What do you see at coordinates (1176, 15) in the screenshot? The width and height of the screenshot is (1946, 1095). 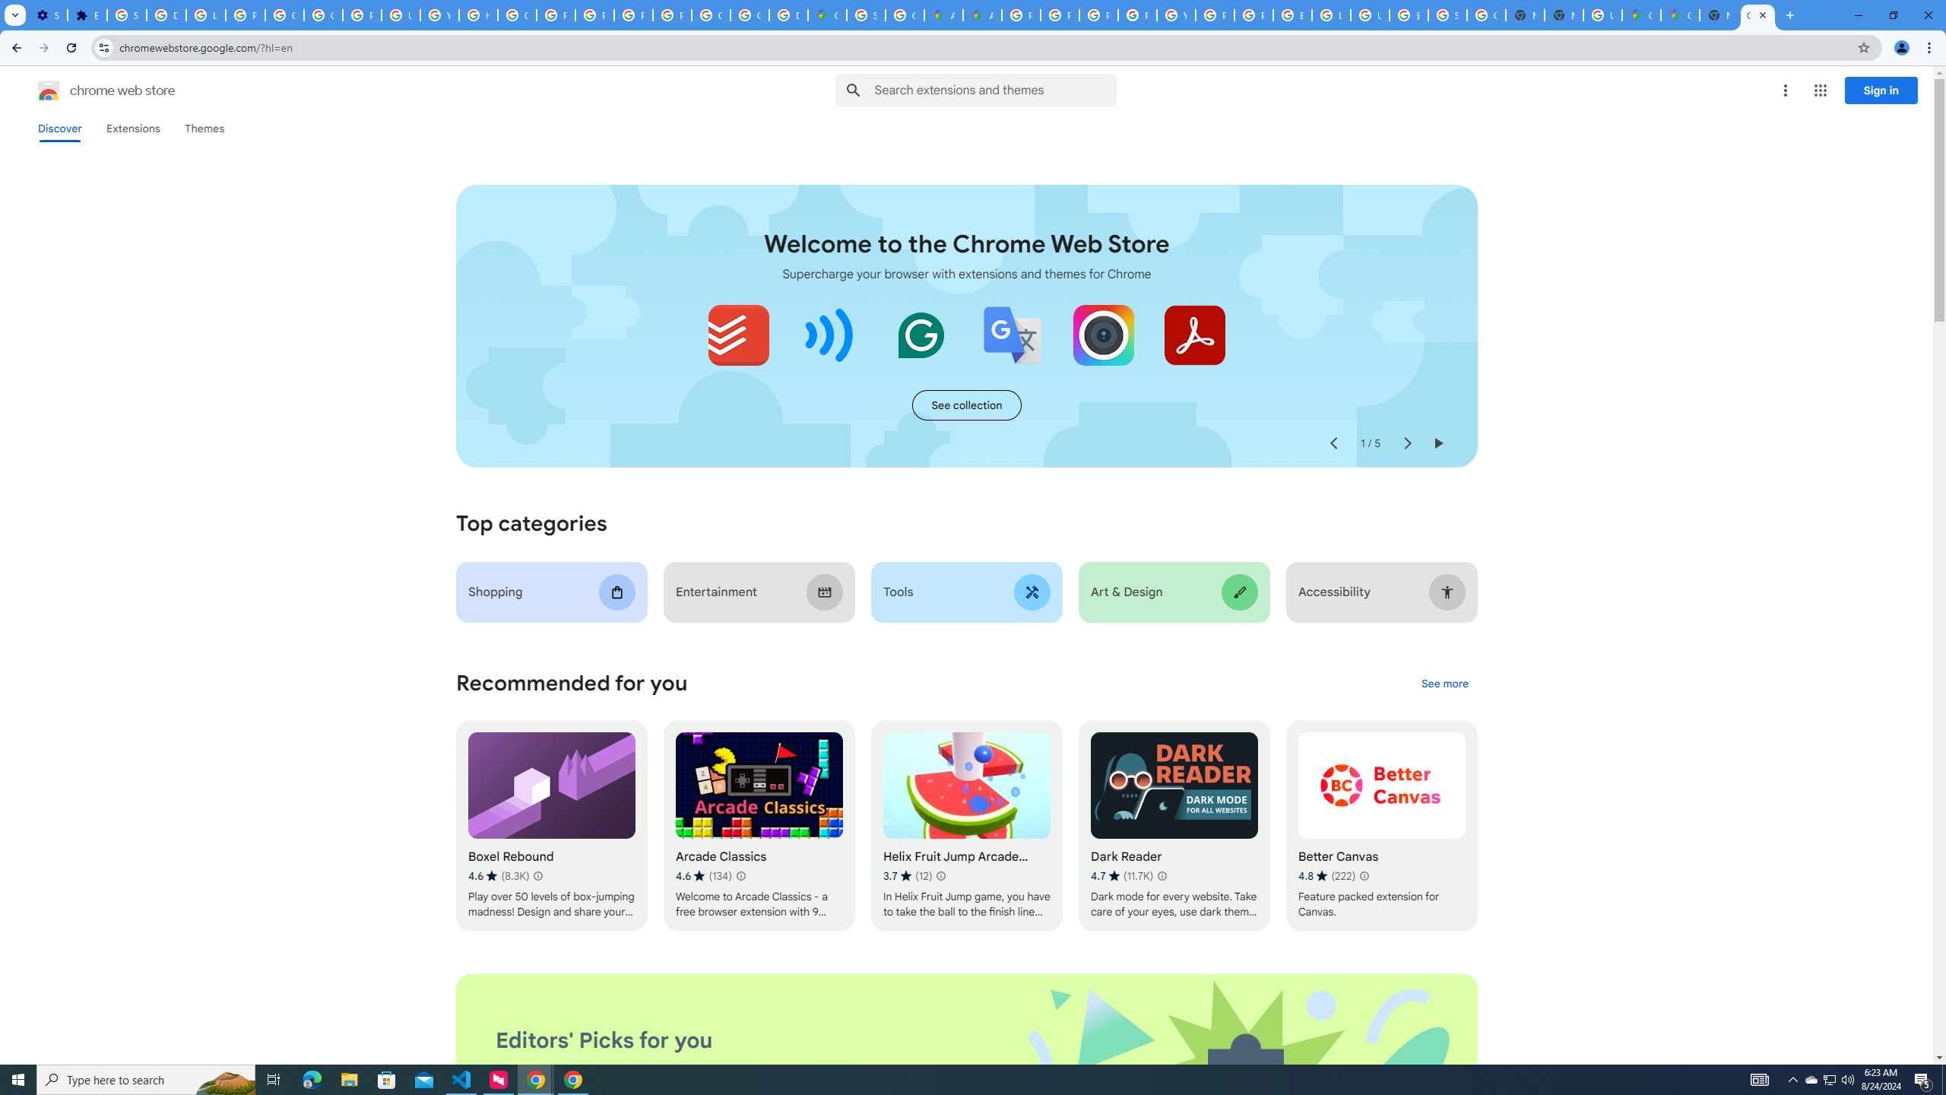 I see `YouTube` at bounding box center [1176, 15].